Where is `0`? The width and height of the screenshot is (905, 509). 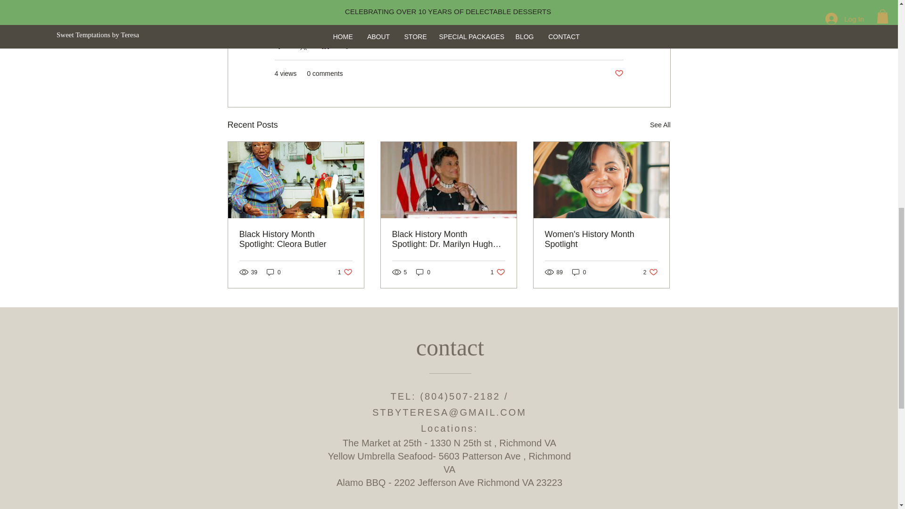
0 is located at coordinates (345, 272).